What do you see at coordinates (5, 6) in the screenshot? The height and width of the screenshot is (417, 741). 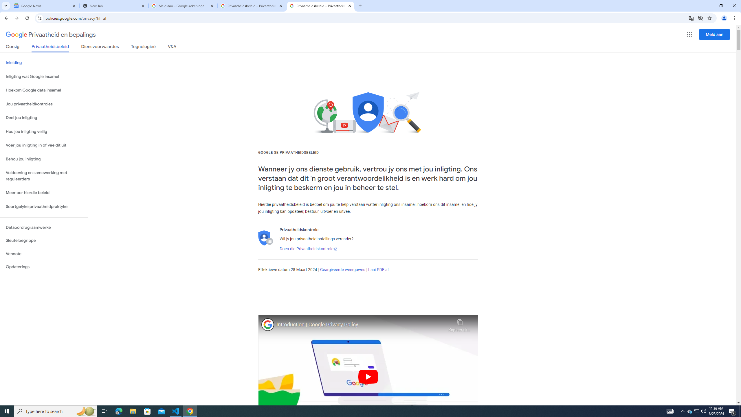 I see `Search tabs` at bounding box center [5, 6].